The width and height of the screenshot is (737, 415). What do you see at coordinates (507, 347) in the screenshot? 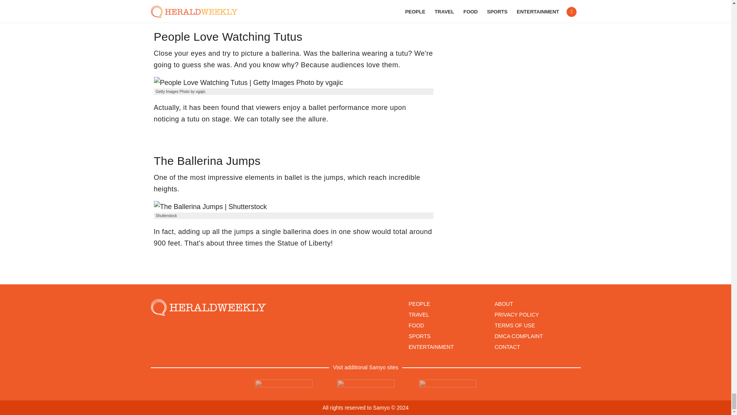
I see `CONTACT` at bounding box center [507, 347].